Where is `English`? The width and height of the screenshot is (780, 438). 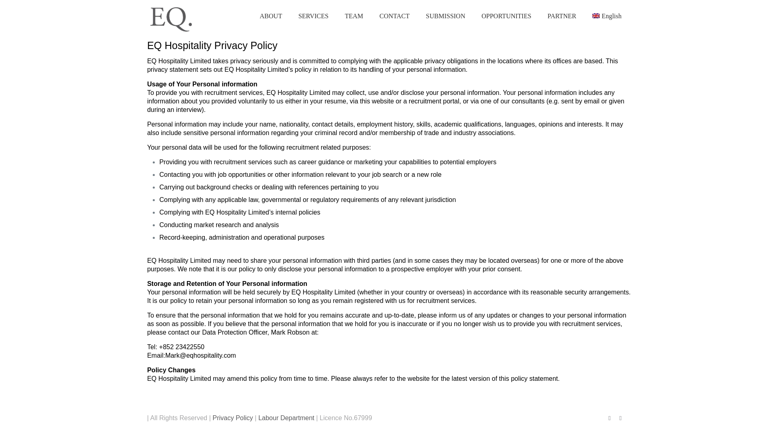
English is located at coordinates (607, 16).